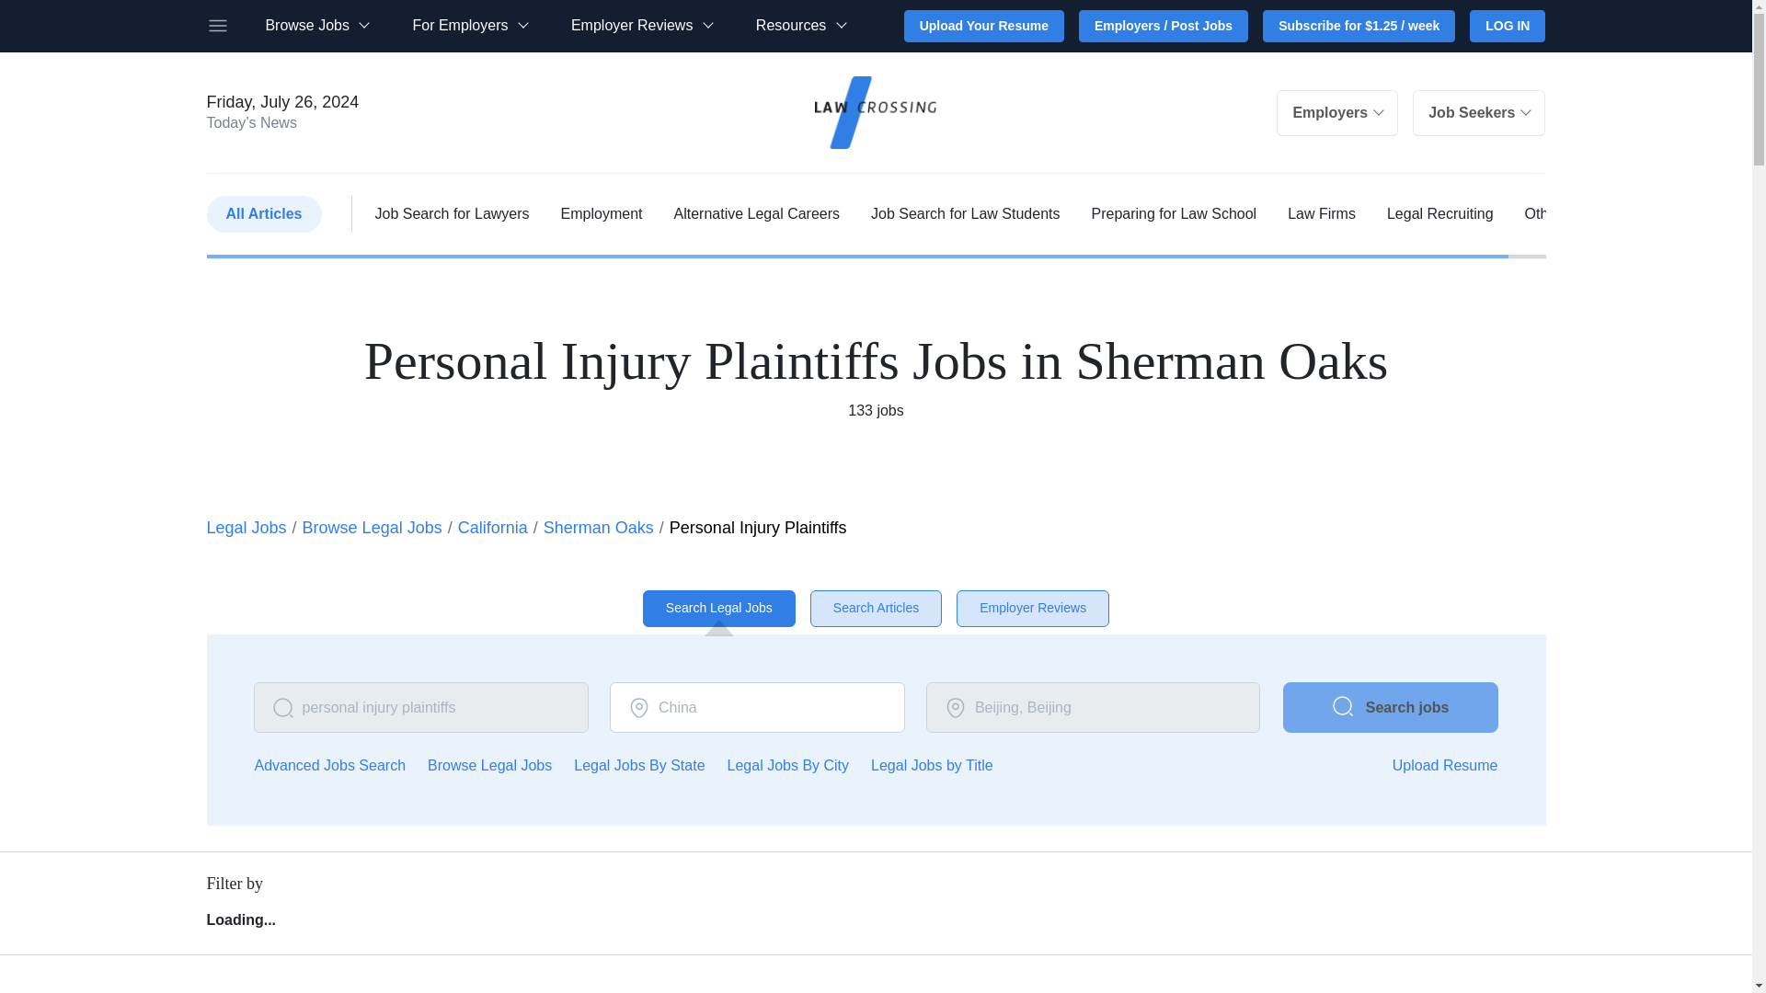  Describe the element at coordinates (984, 26) in the screenshot. I see `Upload Your Resume` at that location.